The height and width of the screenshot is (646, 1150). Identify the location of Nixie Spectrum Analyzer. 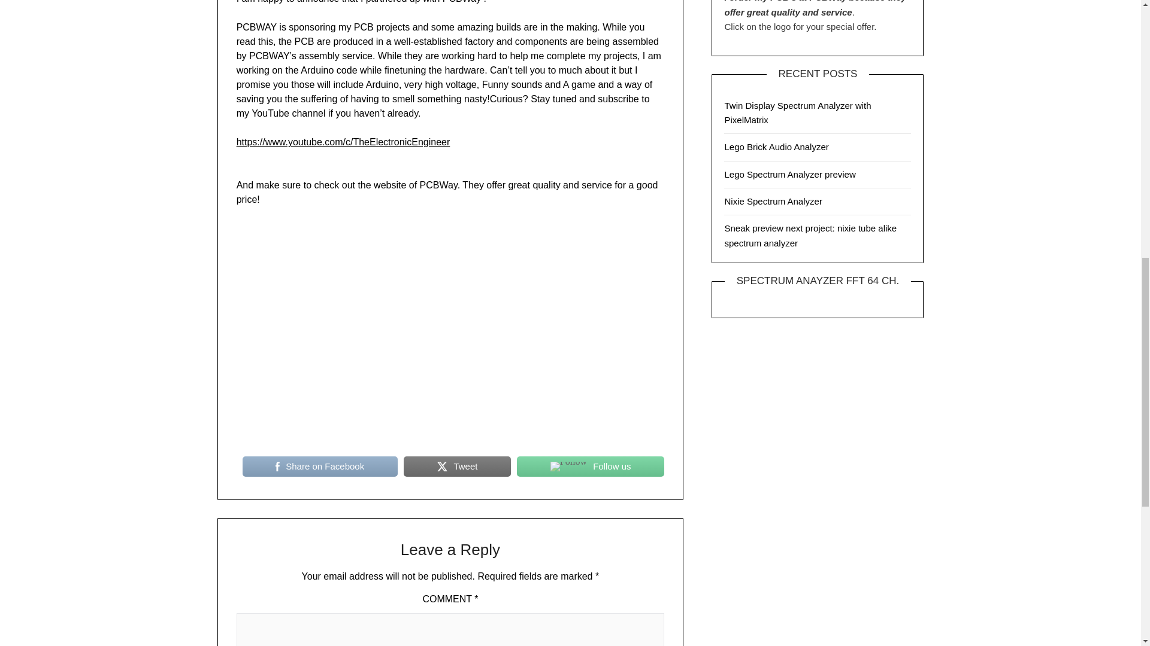
(773, 201).